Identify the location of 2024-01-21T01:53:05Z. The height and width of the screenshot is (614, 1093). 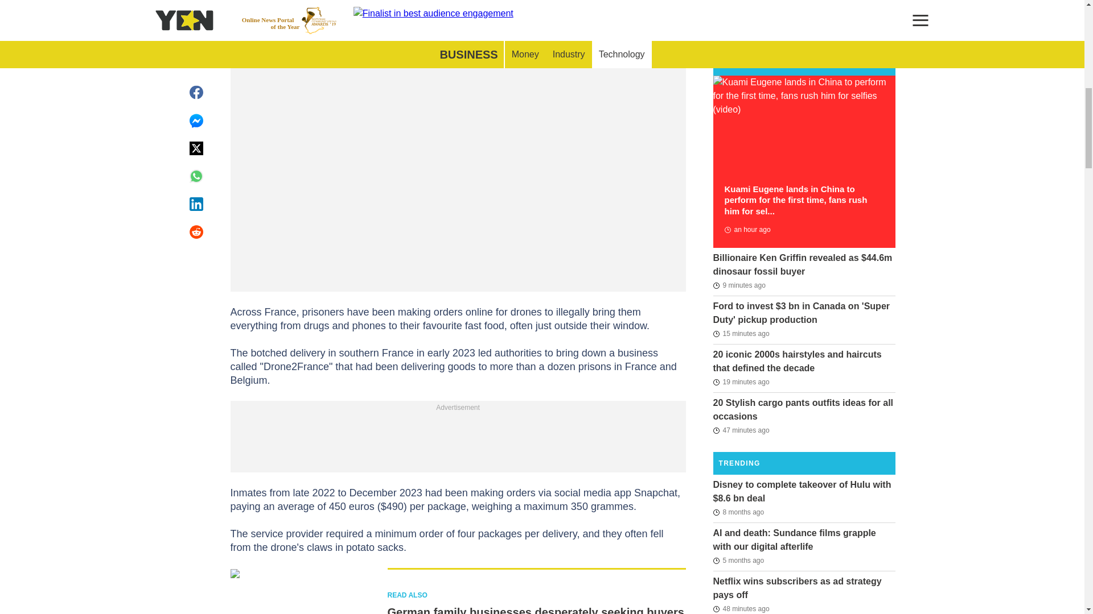
(738, 561).